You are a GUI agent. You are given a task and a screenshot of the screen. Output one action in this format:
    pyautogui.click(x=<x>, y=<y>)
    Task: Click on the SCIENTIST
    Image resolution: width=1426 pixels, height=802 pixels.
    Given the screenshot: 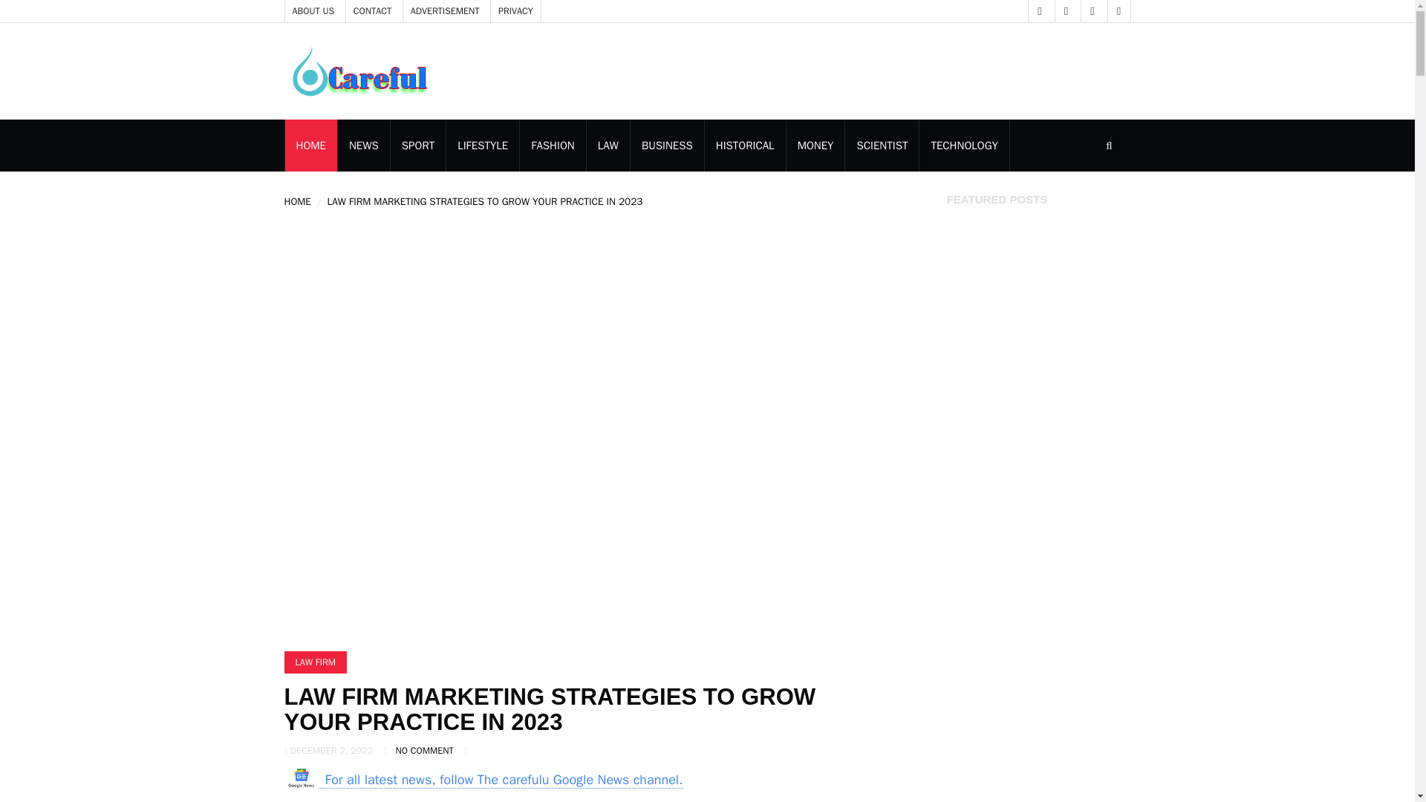 What is the action you would take?
    pyautogui.click(x=882, y=146)
    